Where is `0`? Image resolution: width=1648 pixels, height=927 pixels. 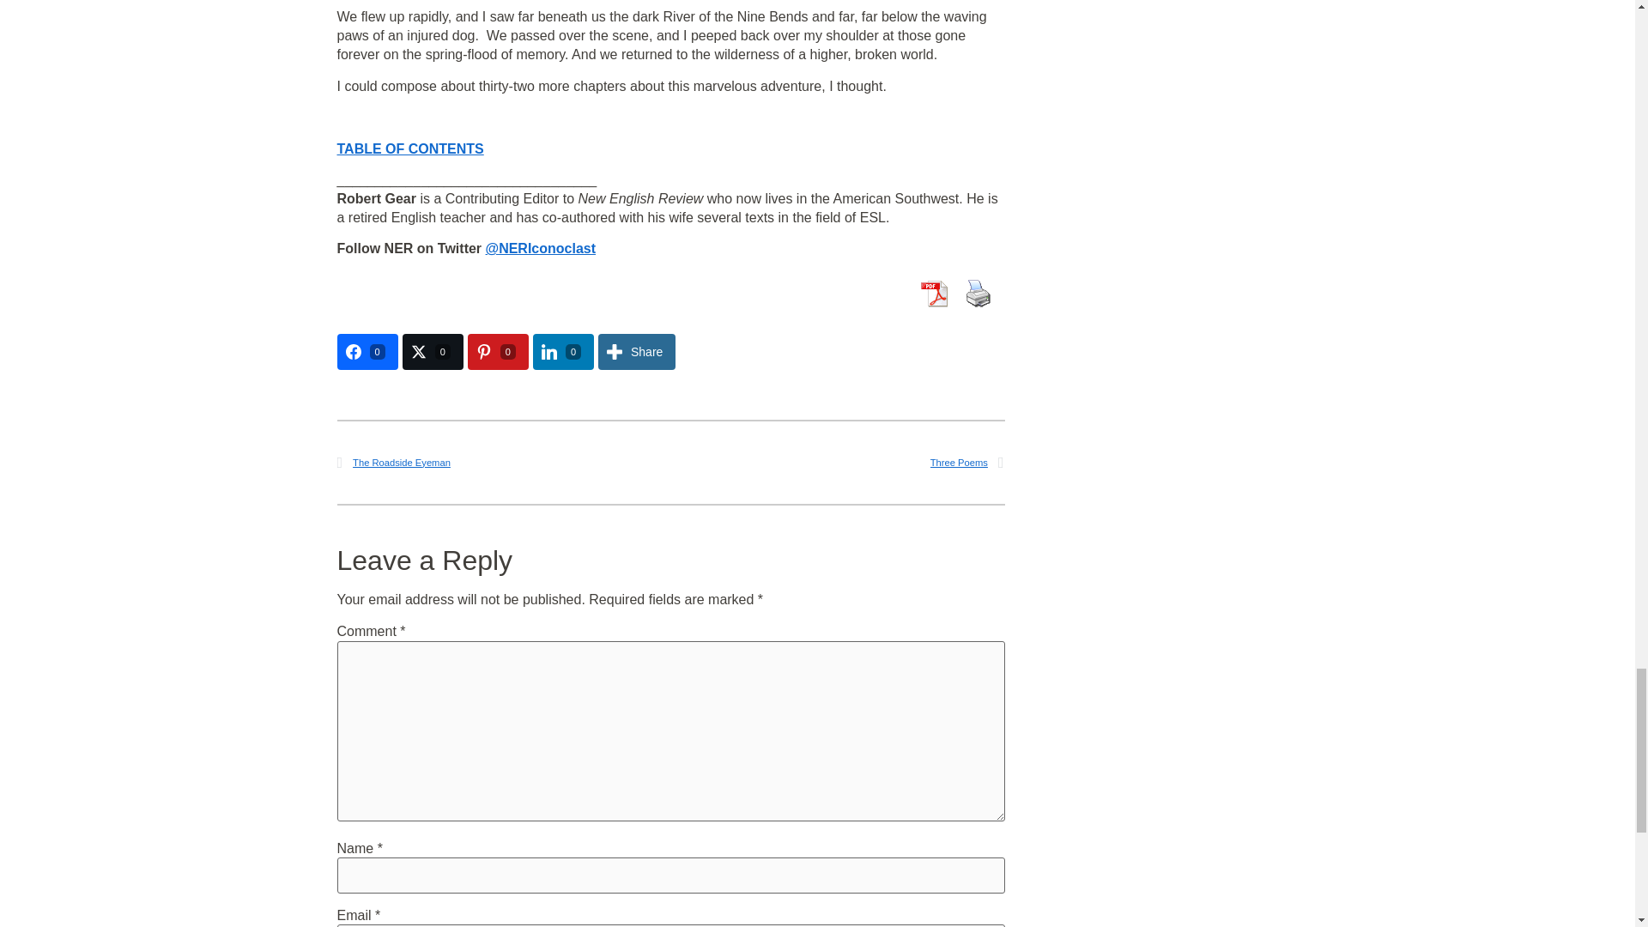 0 is located at coordinates (433, 351).